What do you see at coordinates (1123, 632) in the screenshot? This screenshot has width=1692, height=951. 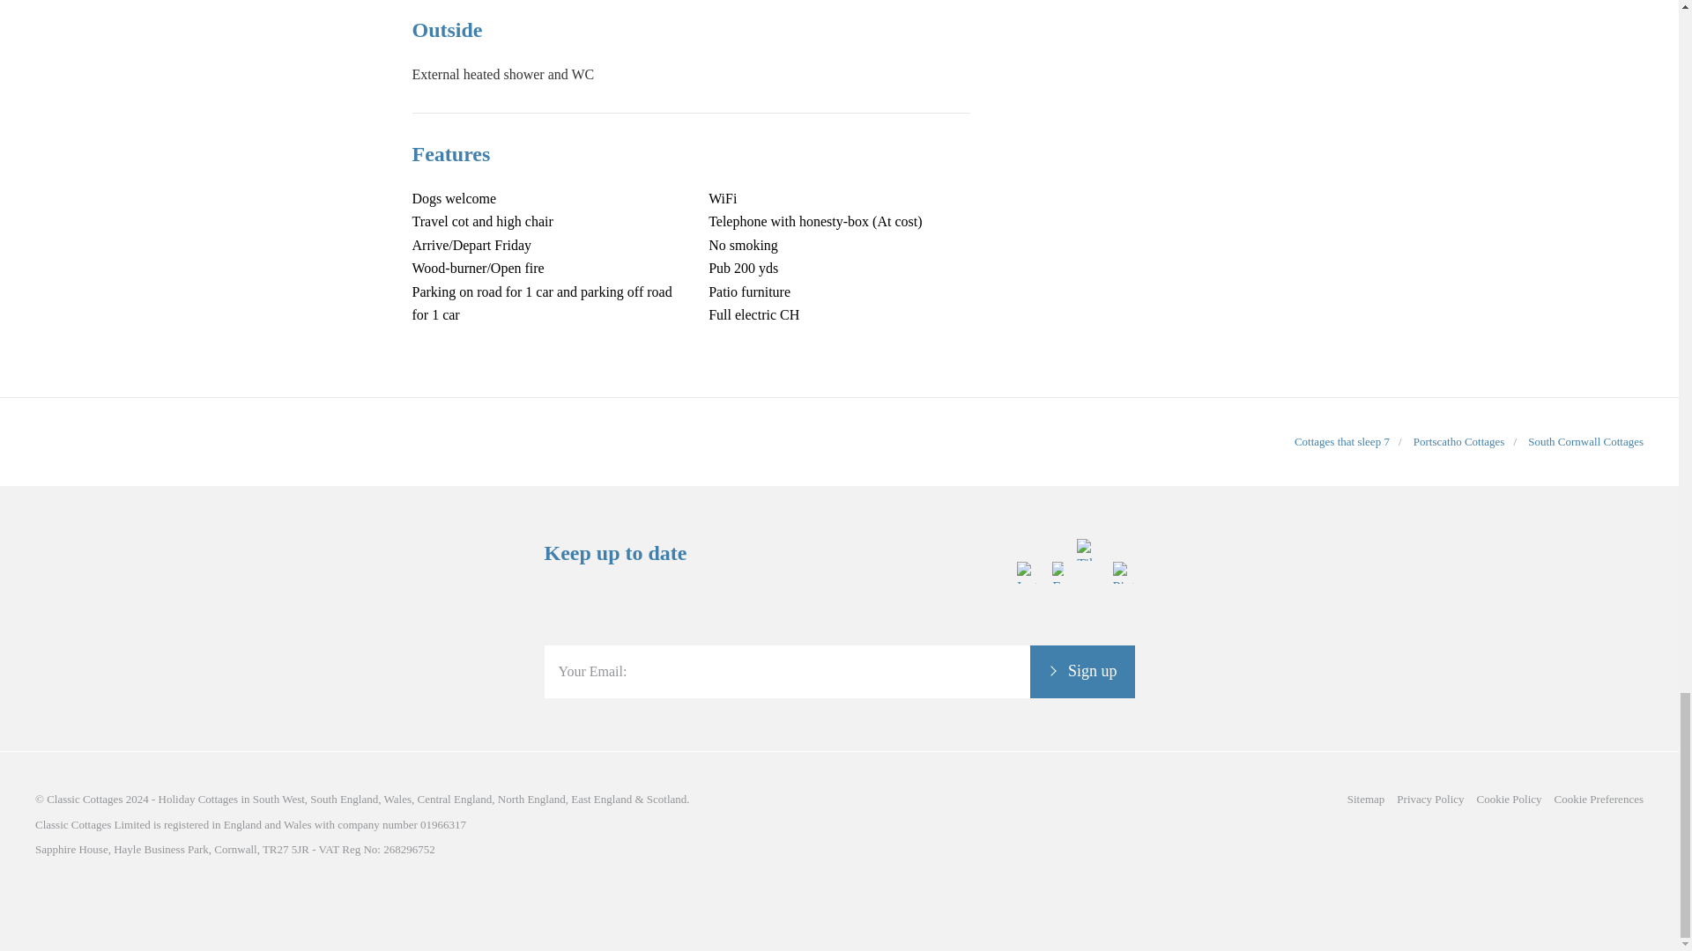 I see `Follow Classic Cottages Pinterest` at bounding box center [1123, 632].